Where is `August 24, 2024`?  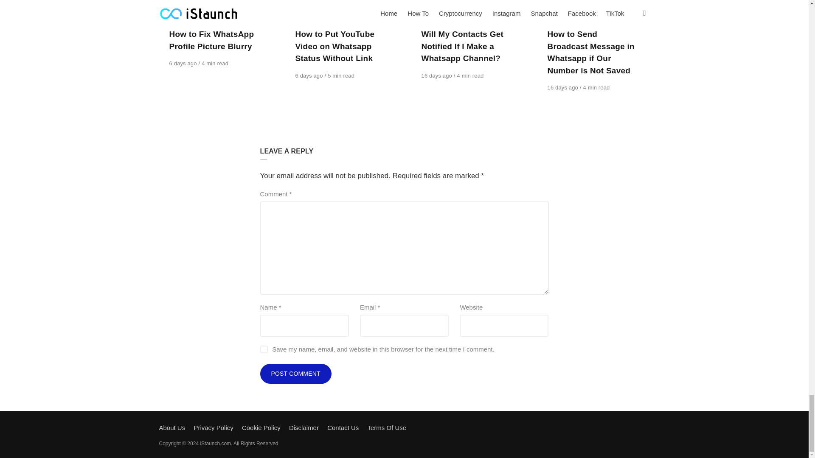
August 24, 2024 is located at coordinates (310, 75).